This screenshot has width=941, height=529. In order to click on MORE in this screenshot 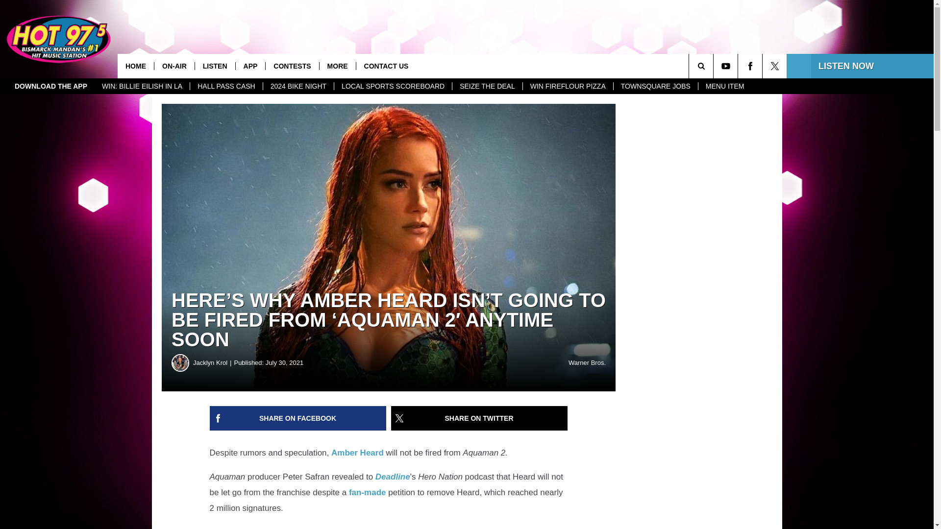, I will do `click(337, 66)`.